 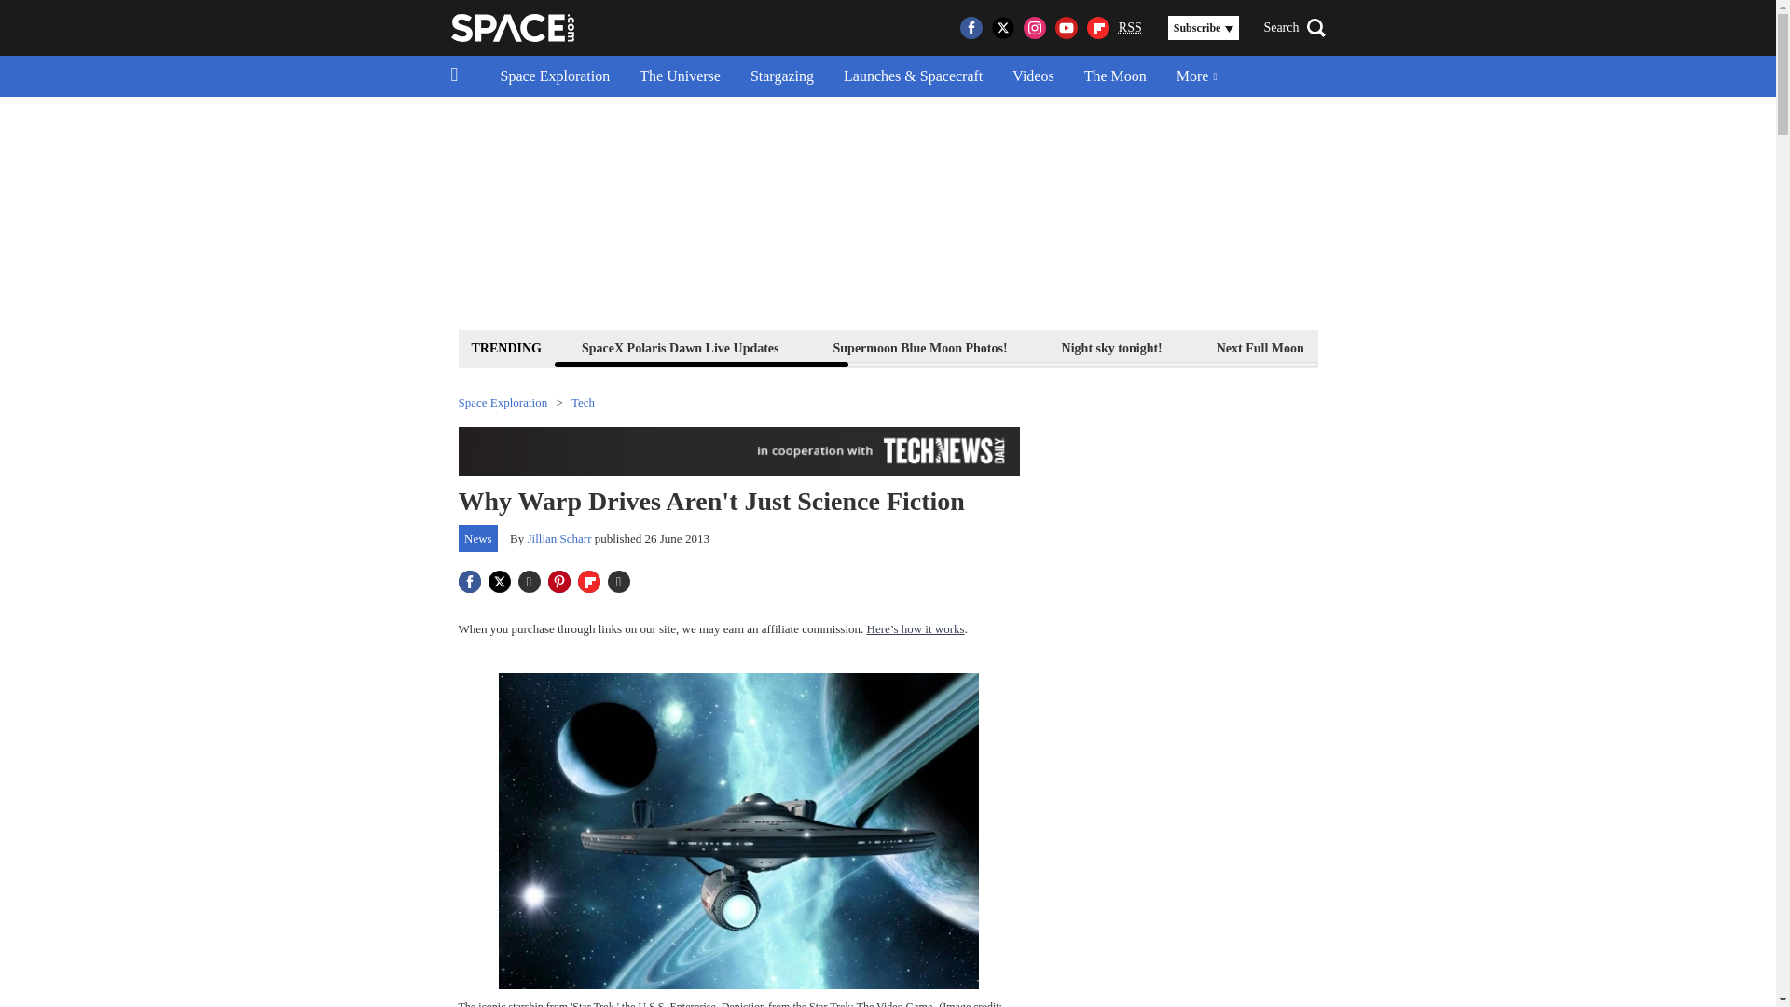 What do you see at coordinates (781, 76) in the screenshot?
I see `Stargazing` at bounding box center [781, 76].